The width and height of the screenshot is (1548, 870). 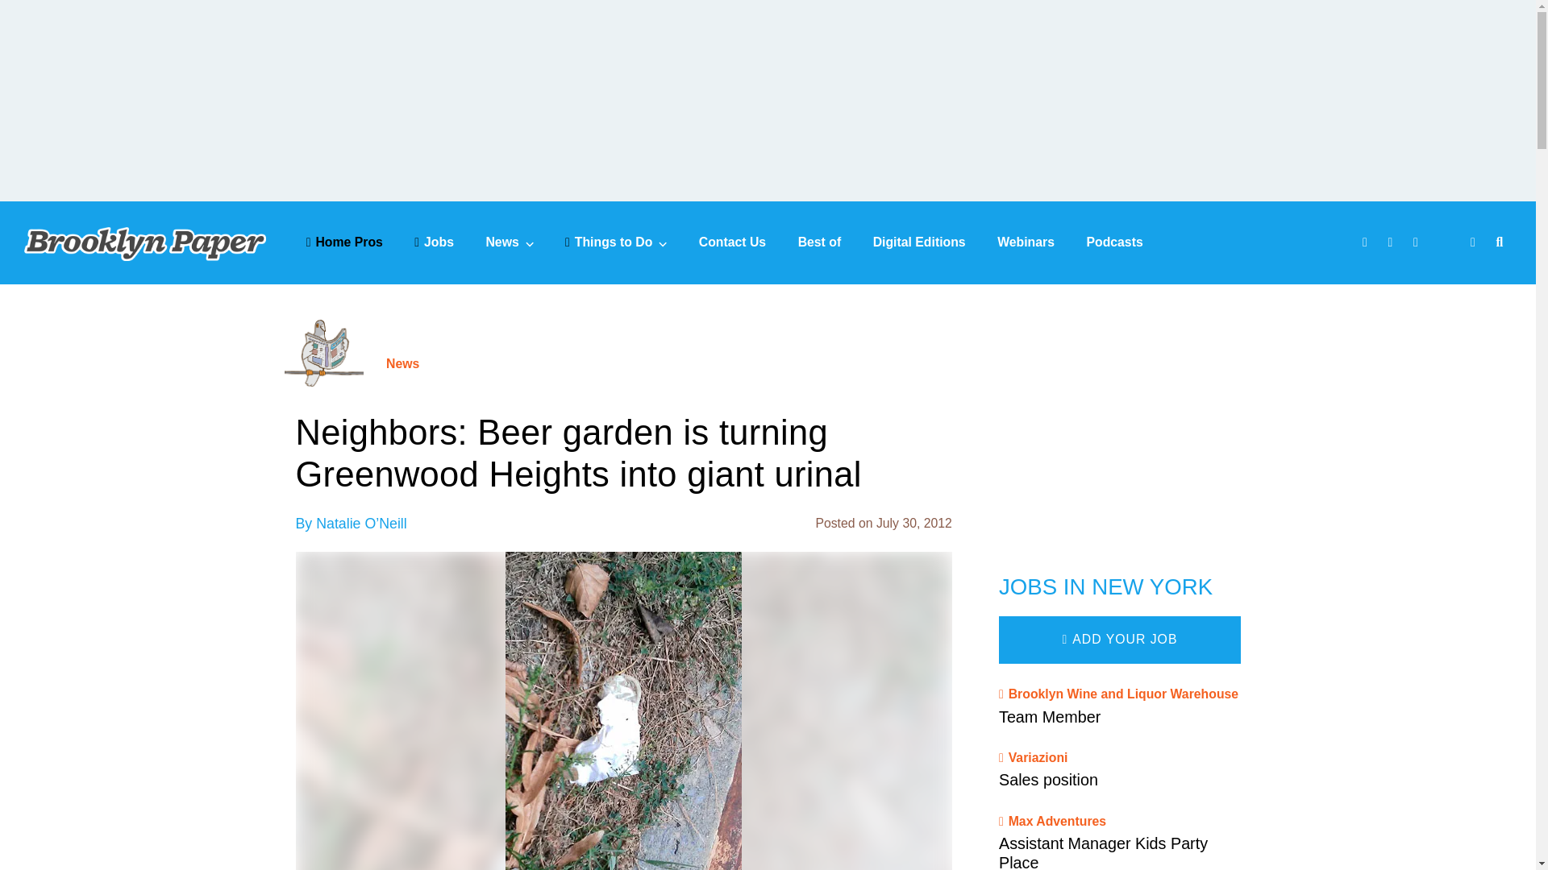 What do you see at coordinates (616, 242) in the screenshot?
I see `Things to Do` at bounding box center [616, 242].